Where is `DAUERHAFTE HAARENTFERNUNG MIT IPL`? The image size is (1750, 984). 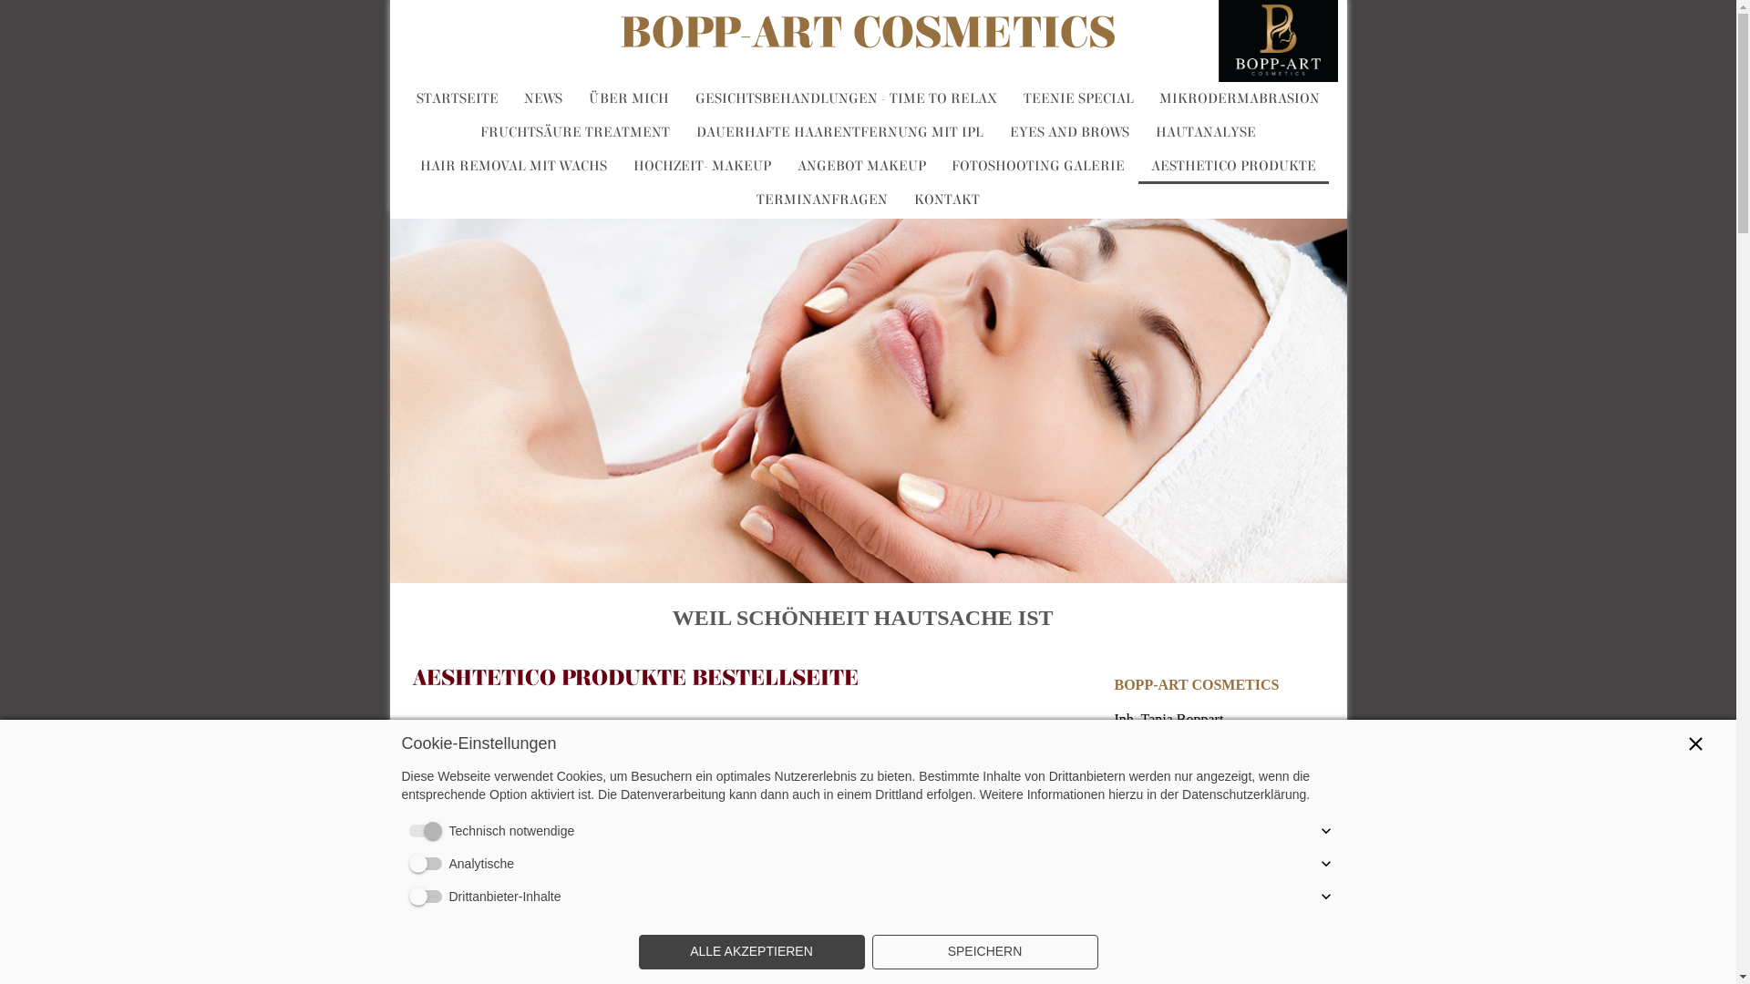 DAUERHAFTE HAARENTFERNUNG MIT IPL is located at coordinates (840, 132).